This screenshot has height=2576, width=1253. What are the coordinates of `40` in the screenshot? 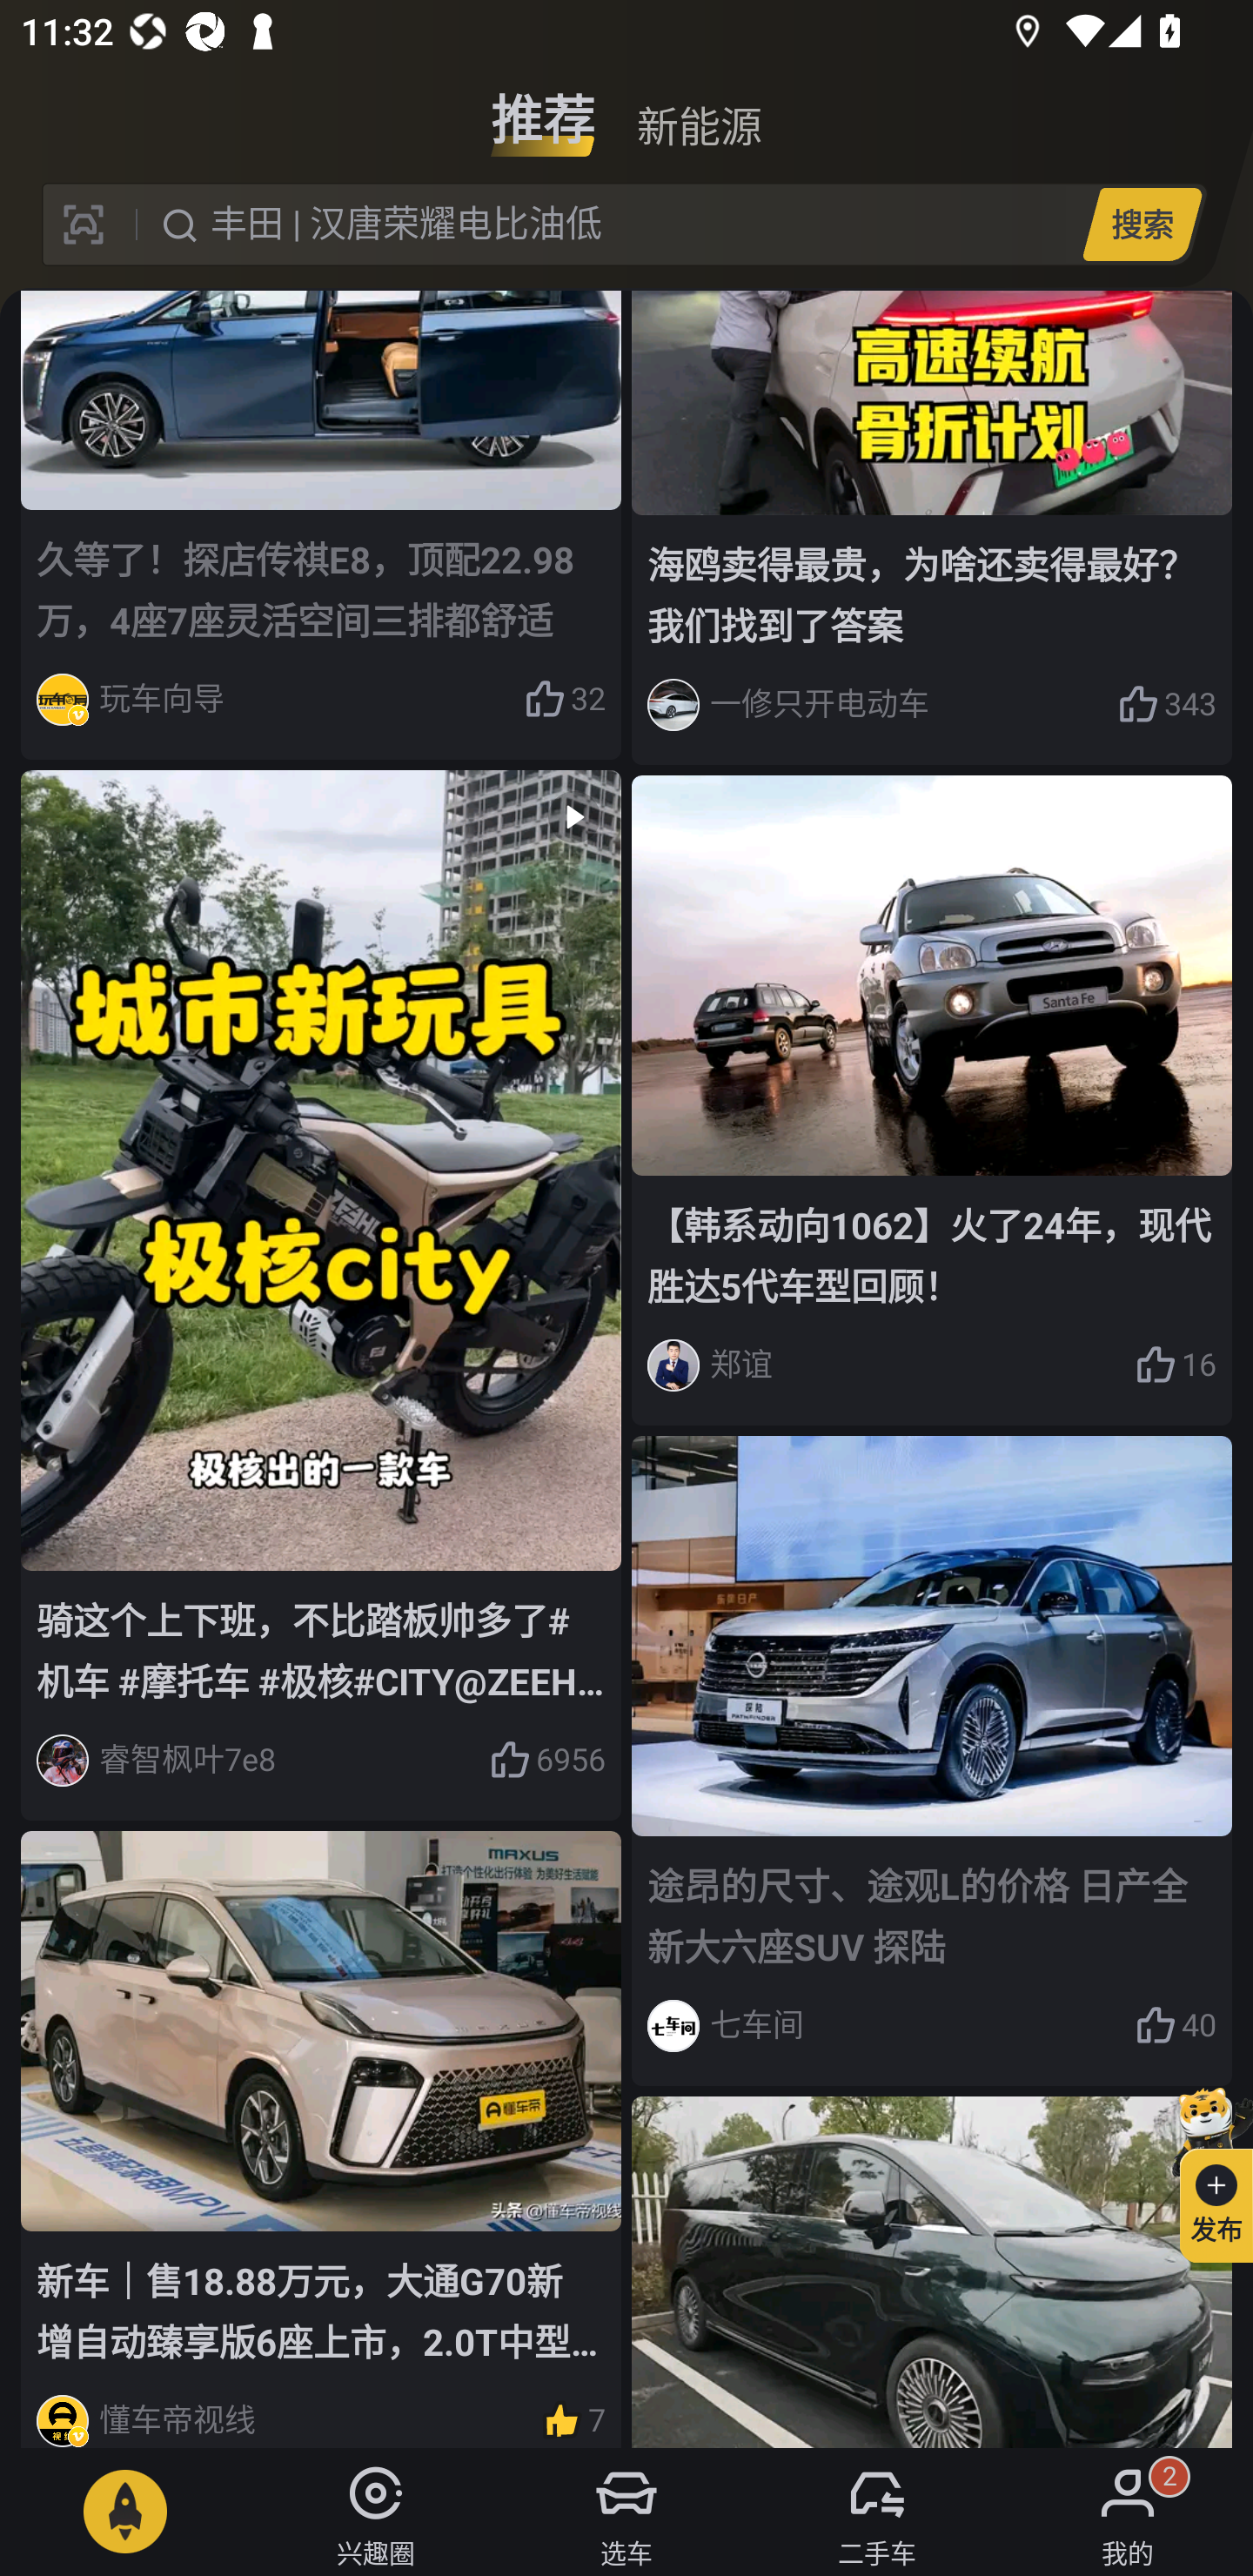 It's located at (1176, 2026).